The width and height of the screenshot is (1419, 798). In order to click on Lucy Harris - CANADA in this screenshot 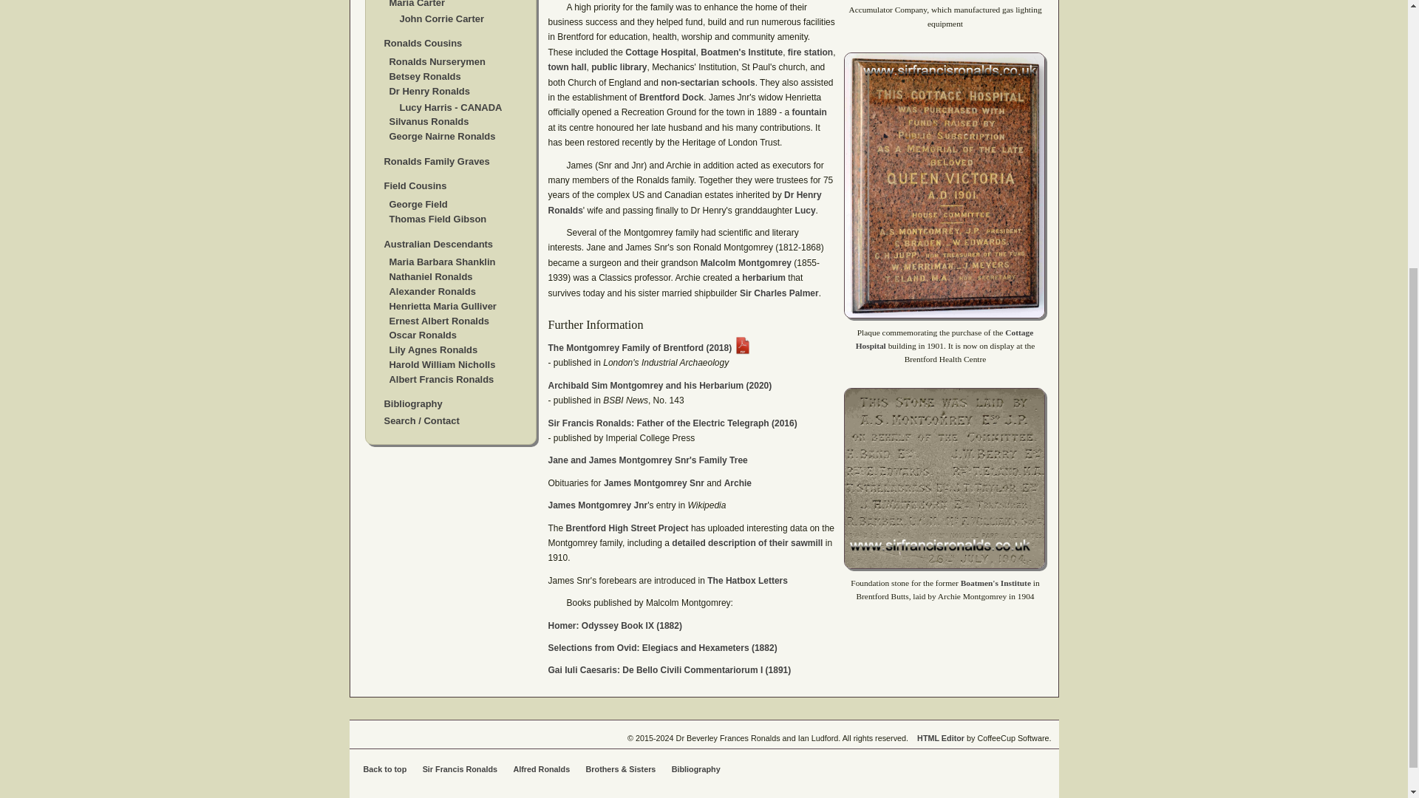, I will do `click(450, 108)`.